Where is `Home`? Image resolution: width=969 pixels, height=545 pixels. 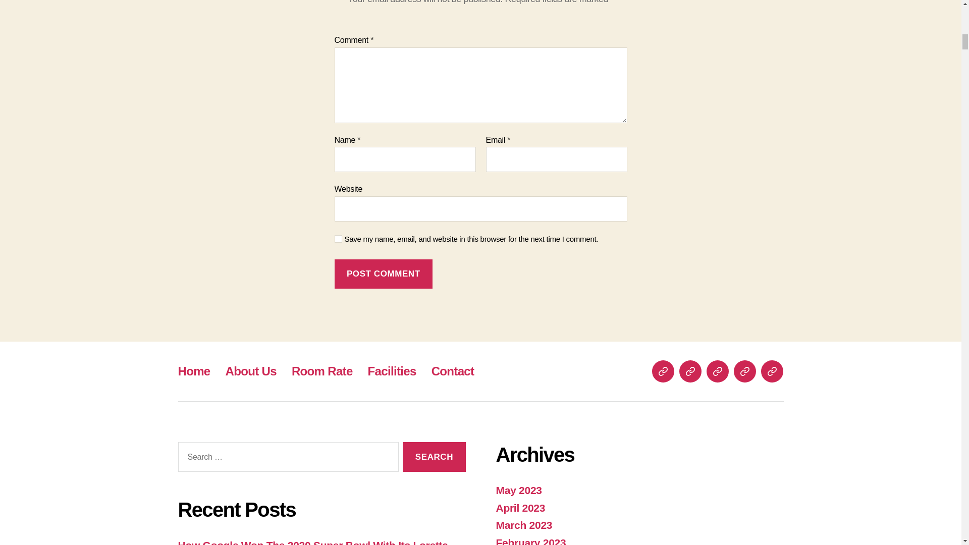
Home is located at coordinates (194, 371).